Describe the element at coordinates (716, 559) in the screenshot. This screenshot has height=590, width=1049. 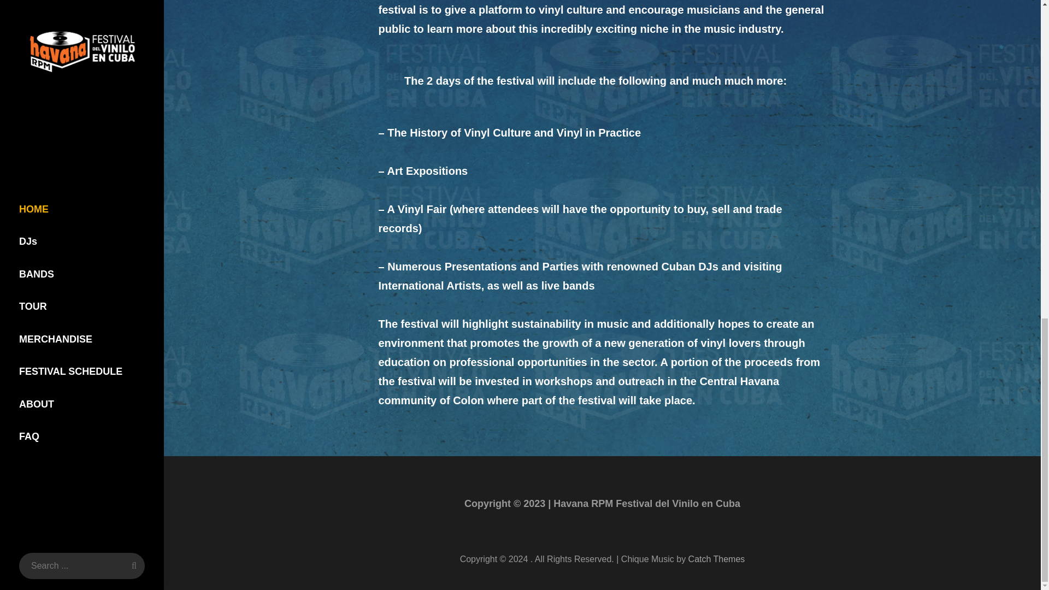
I see `Catch Themes` at that location.